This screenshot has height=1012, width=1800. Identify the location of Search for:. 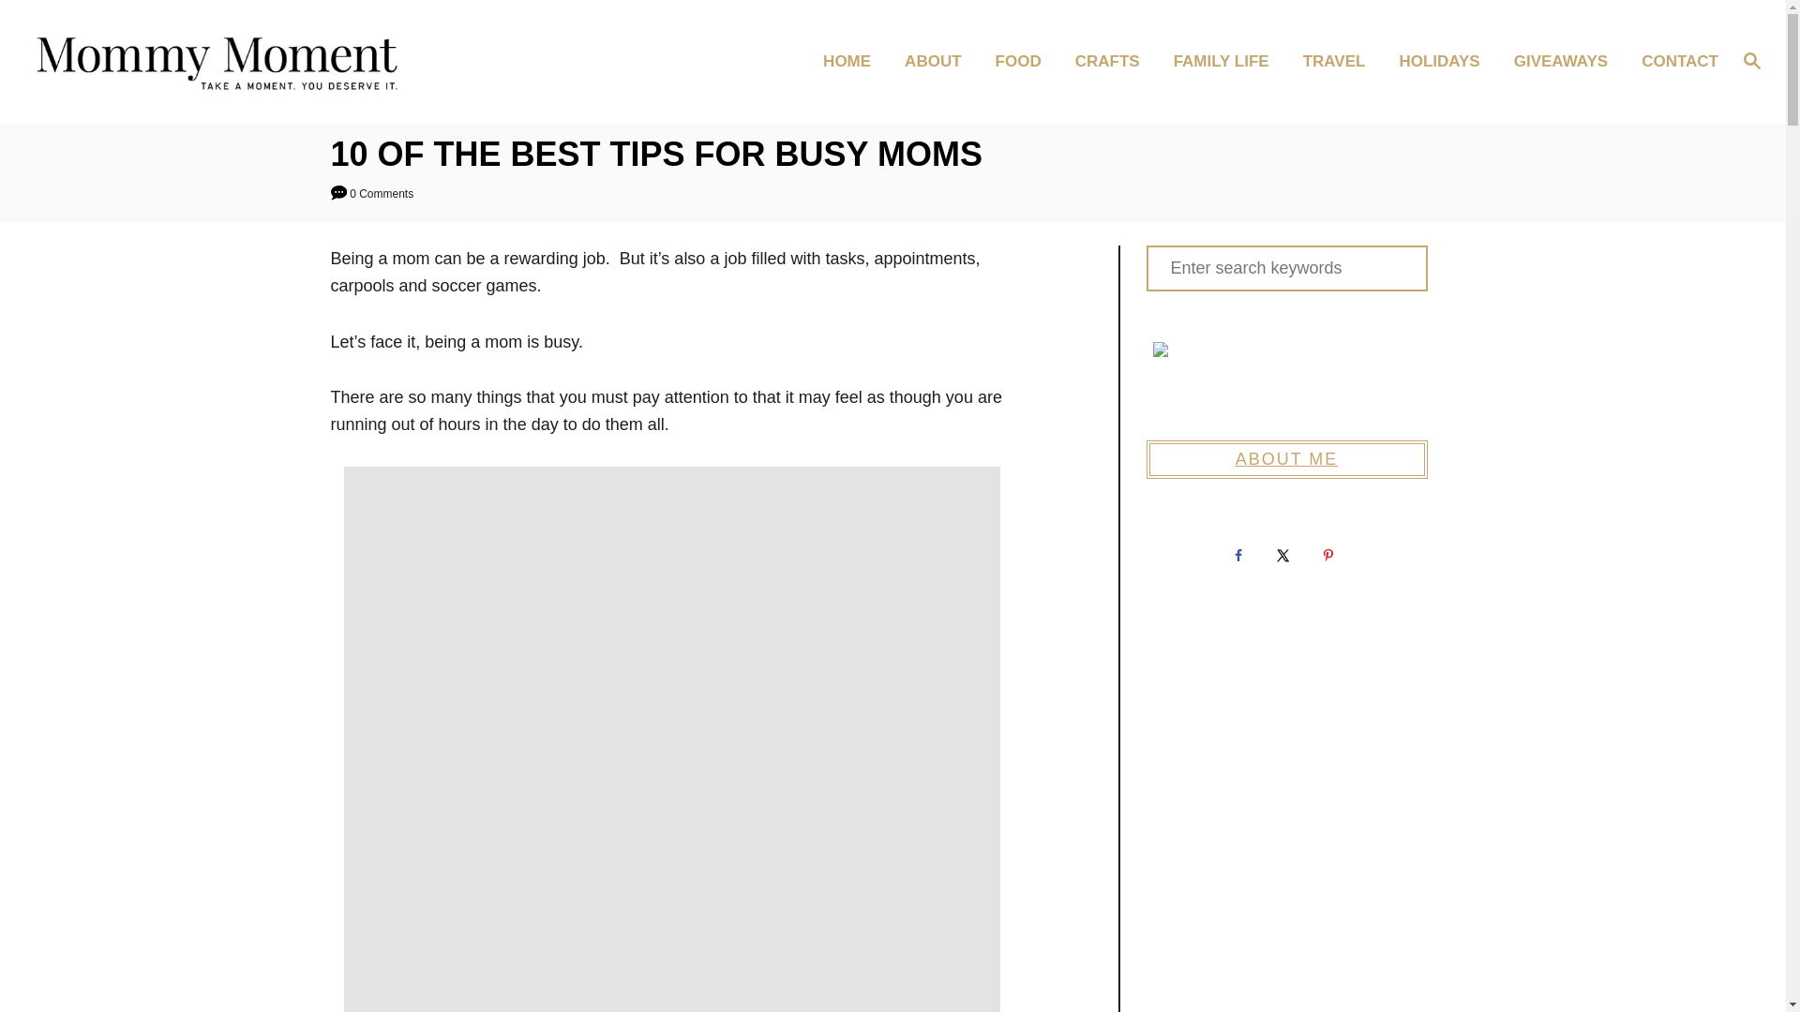
(1286, 268).